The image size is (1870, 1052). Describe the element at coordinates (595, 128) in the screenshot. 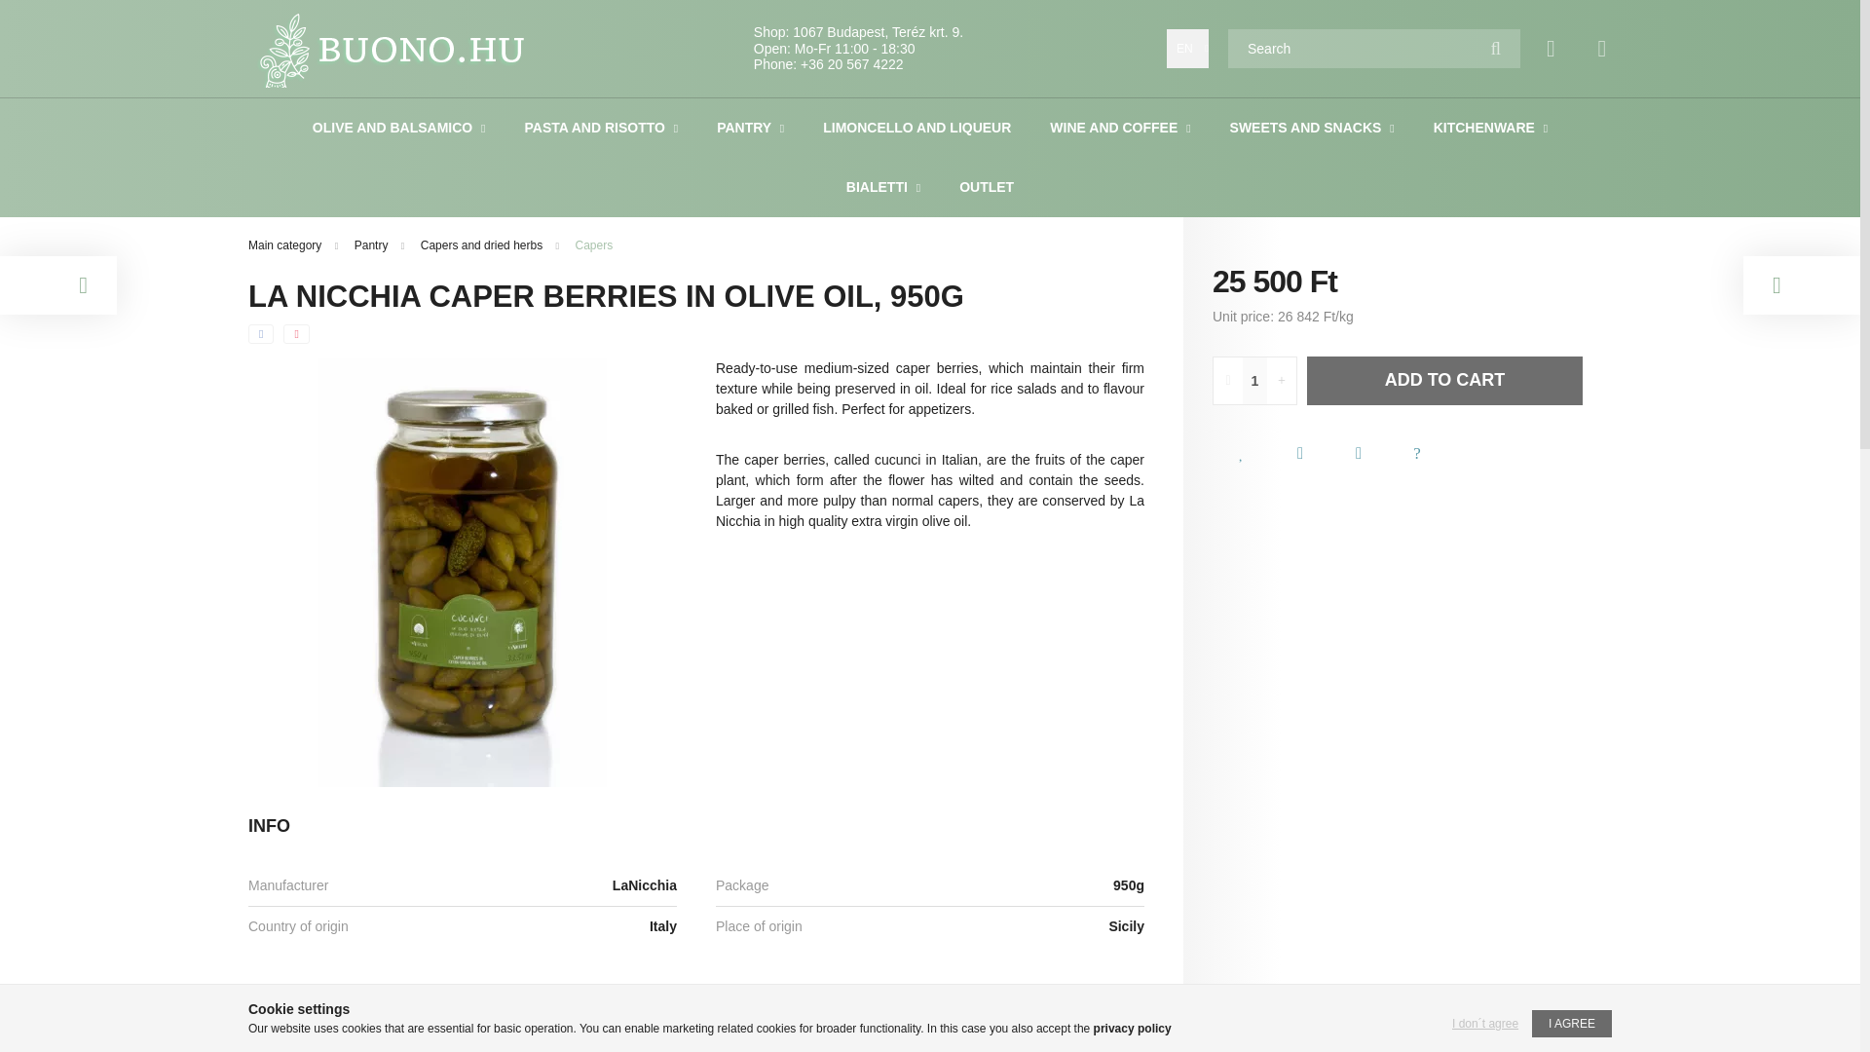

I see `PASTA AND RISOTTO` at that location.